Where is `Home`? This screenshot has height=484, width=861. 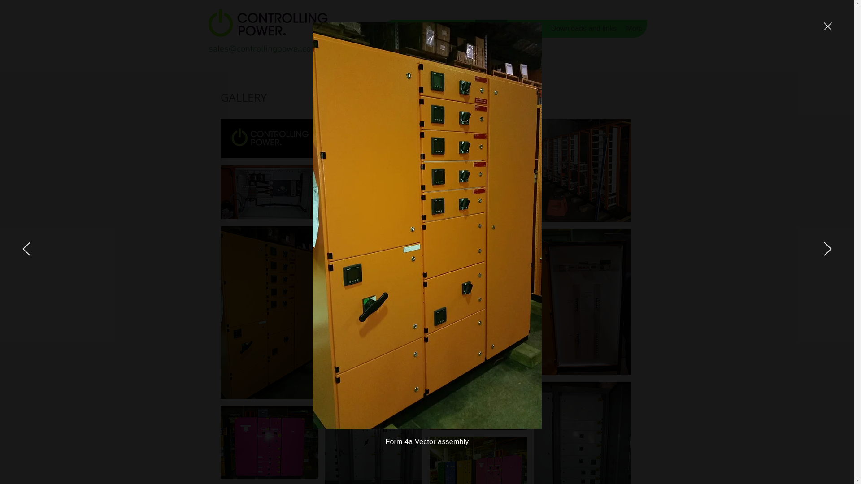 Home is located at coordinates (408, 29).